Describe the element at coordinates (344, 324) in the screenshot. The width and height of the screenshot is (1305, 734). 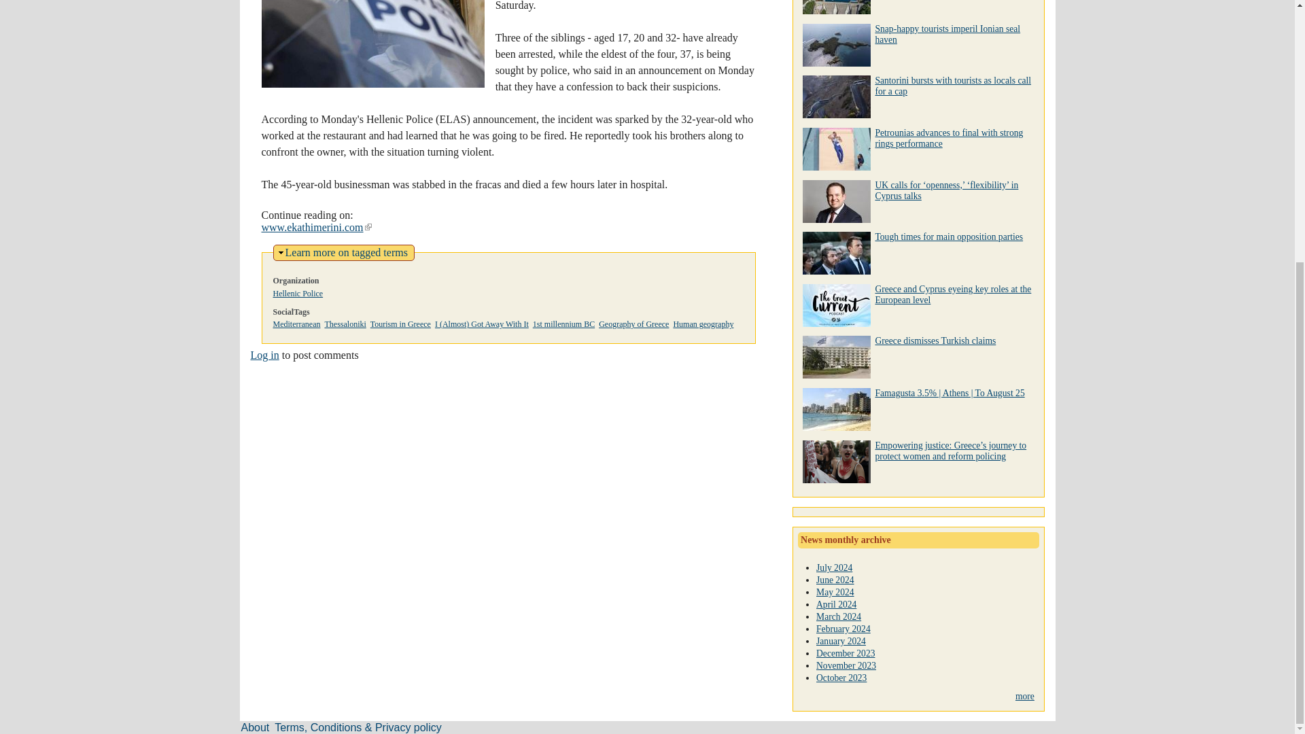
I see `1st millennium BC` at that location.